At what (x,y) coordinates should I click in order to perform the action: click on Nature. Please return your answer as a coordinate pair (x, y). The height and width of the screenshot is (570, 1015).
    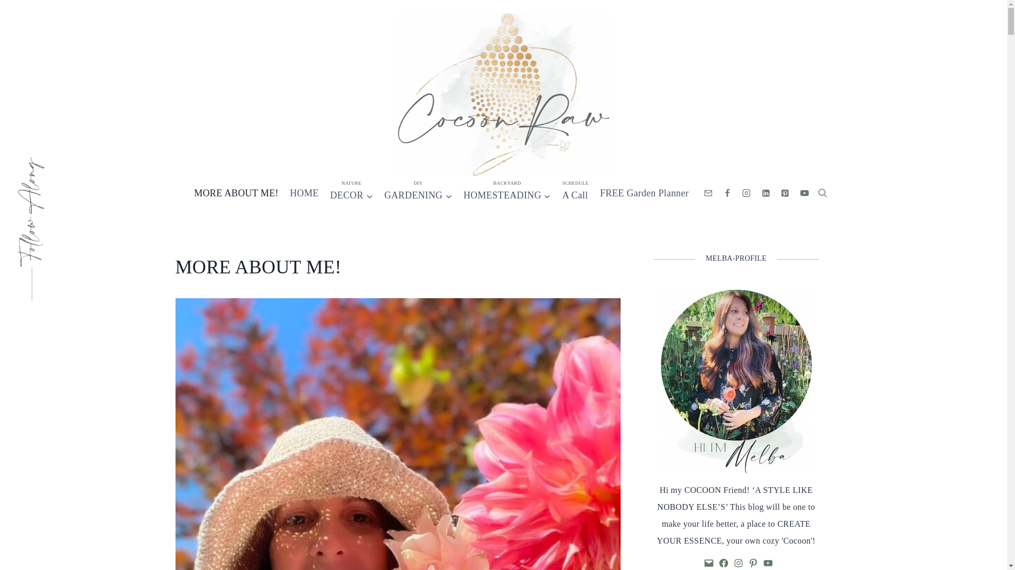
    Looking at the image, I should click on (352, 193).